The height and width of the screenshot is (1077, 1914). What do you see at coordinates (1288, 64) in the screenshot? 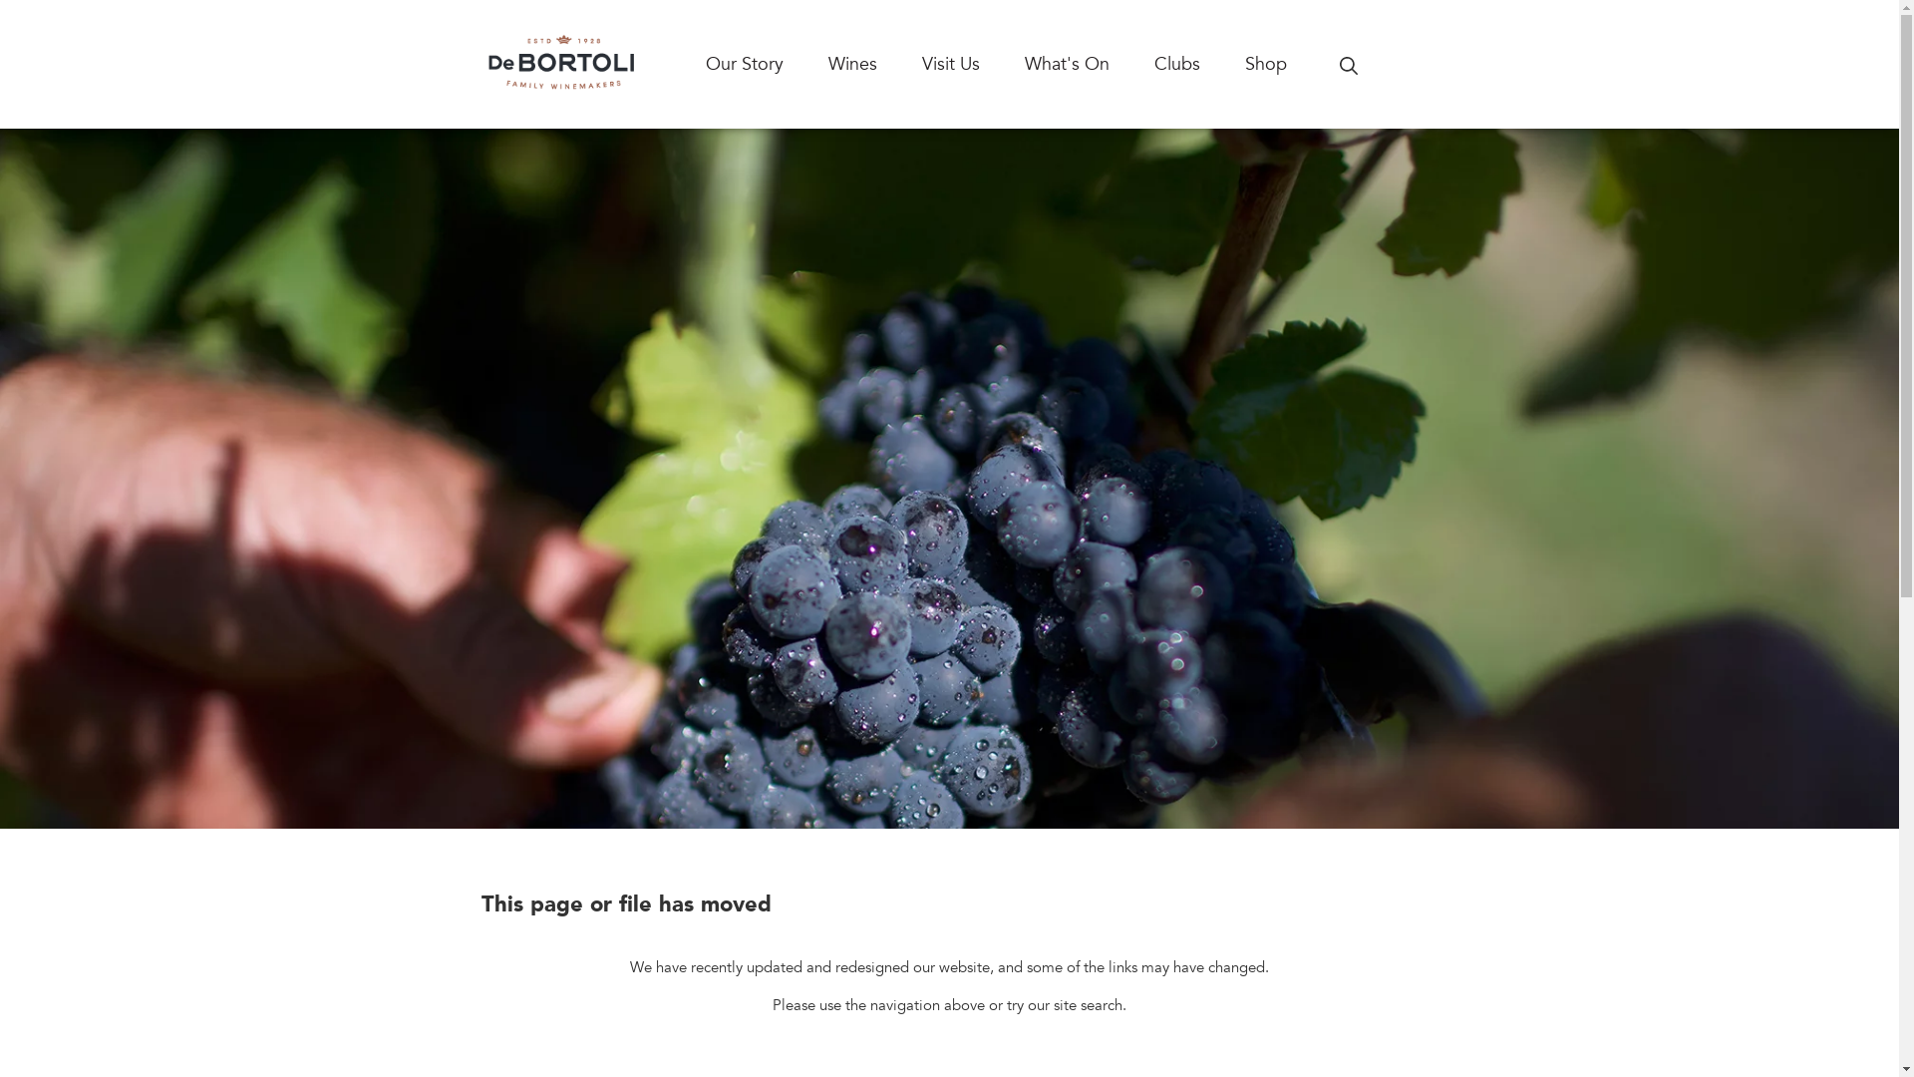
I see `Shop` at bounding box center [1288, 64].